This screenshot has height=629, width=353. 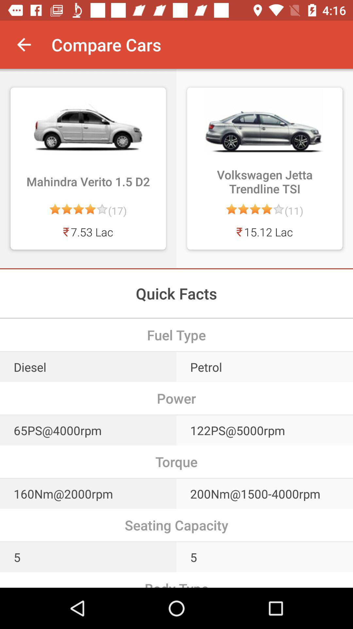 What do you see at coordinates (24, 45) in the screenshot?
I see `select icon next to compare cars app` at bounding box center [24, 45].